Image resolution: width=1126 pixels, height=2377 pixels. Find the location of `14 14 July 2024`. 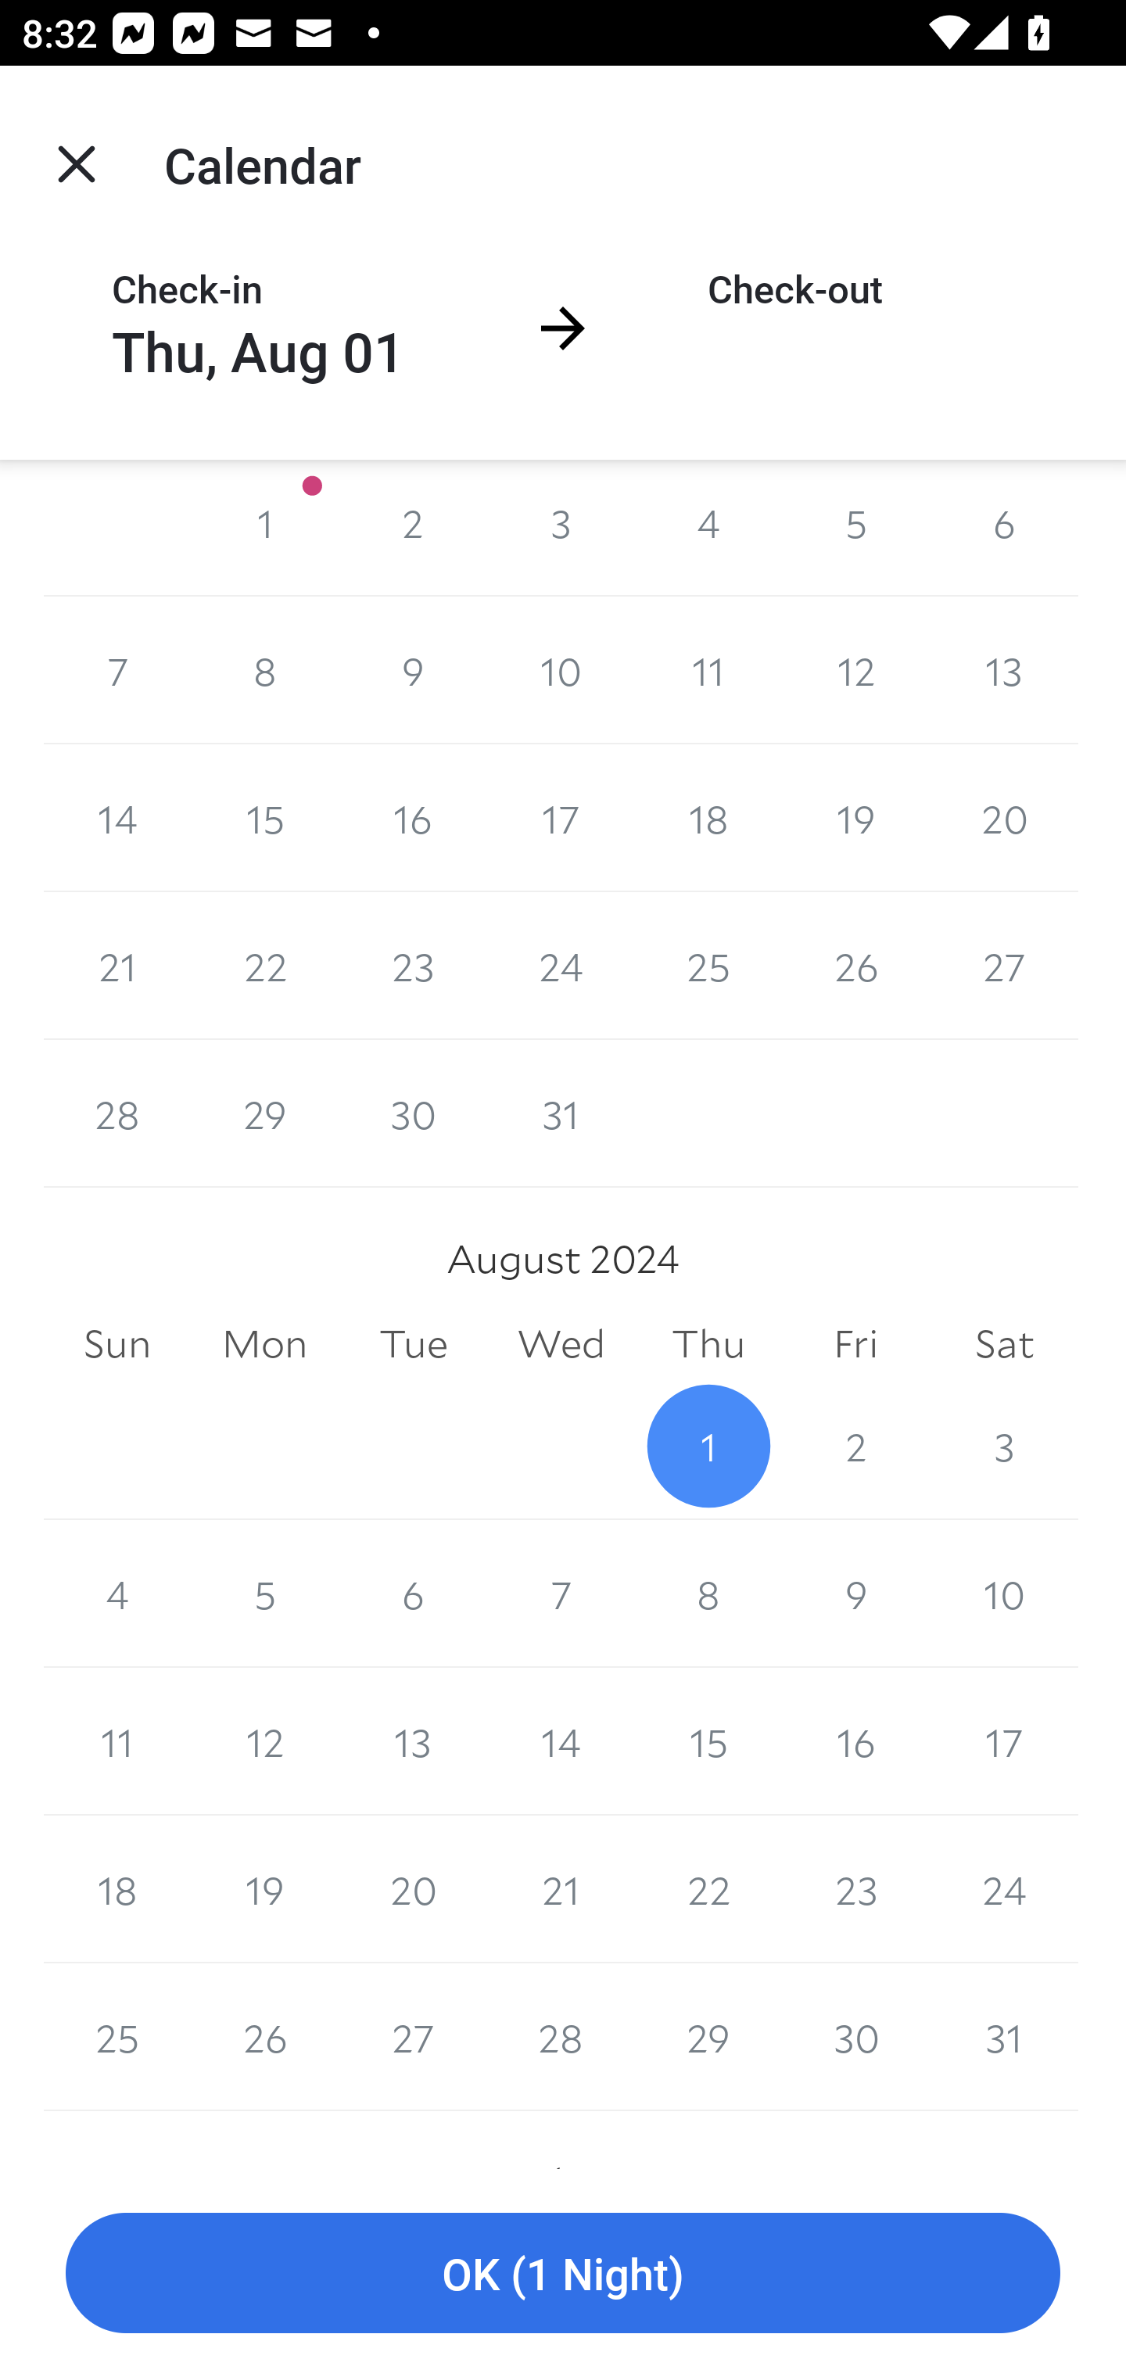

14 14 July 2024 is located at coordinates (117, 818).